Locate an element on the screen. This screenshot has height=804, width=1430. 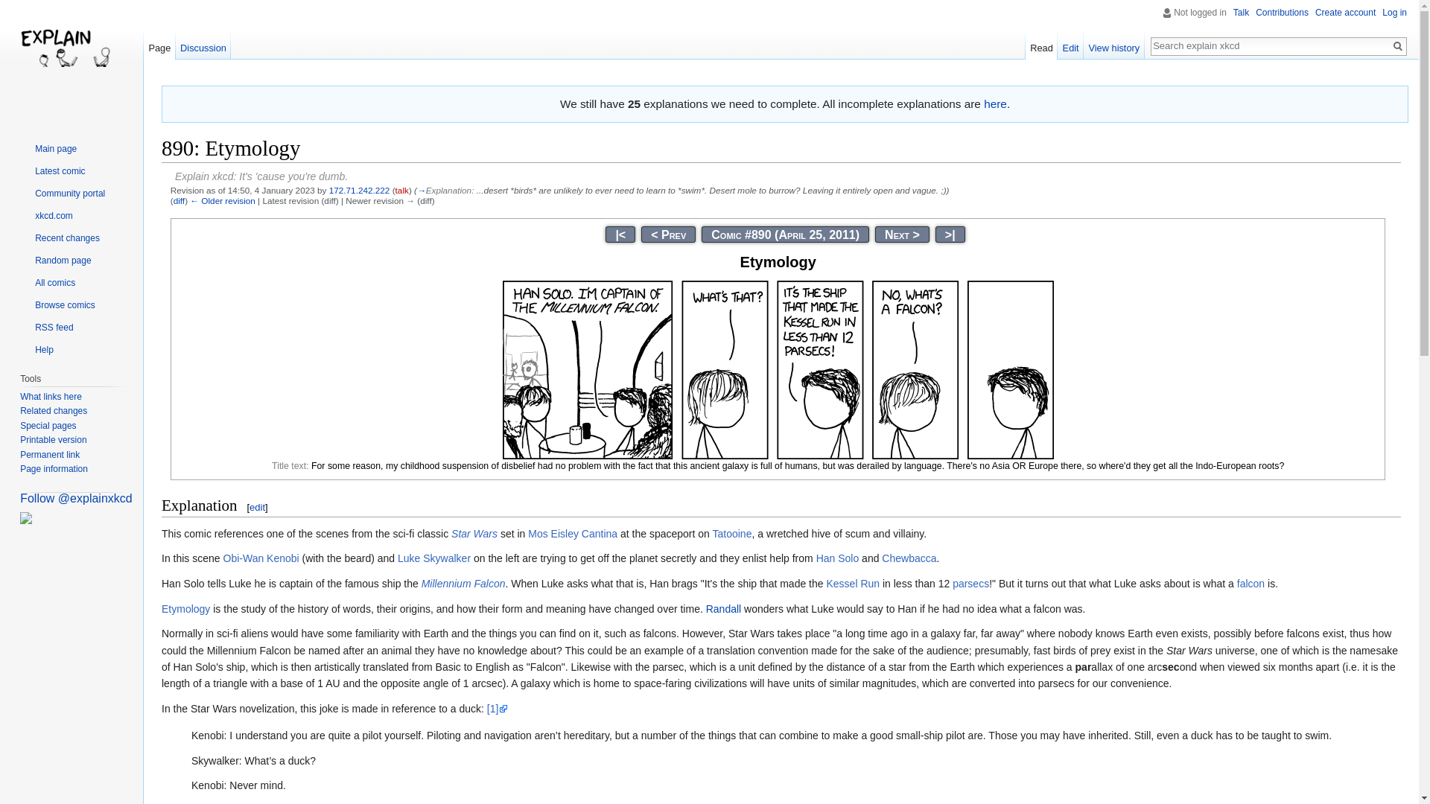
Search is located at coordinates (1397, 46).